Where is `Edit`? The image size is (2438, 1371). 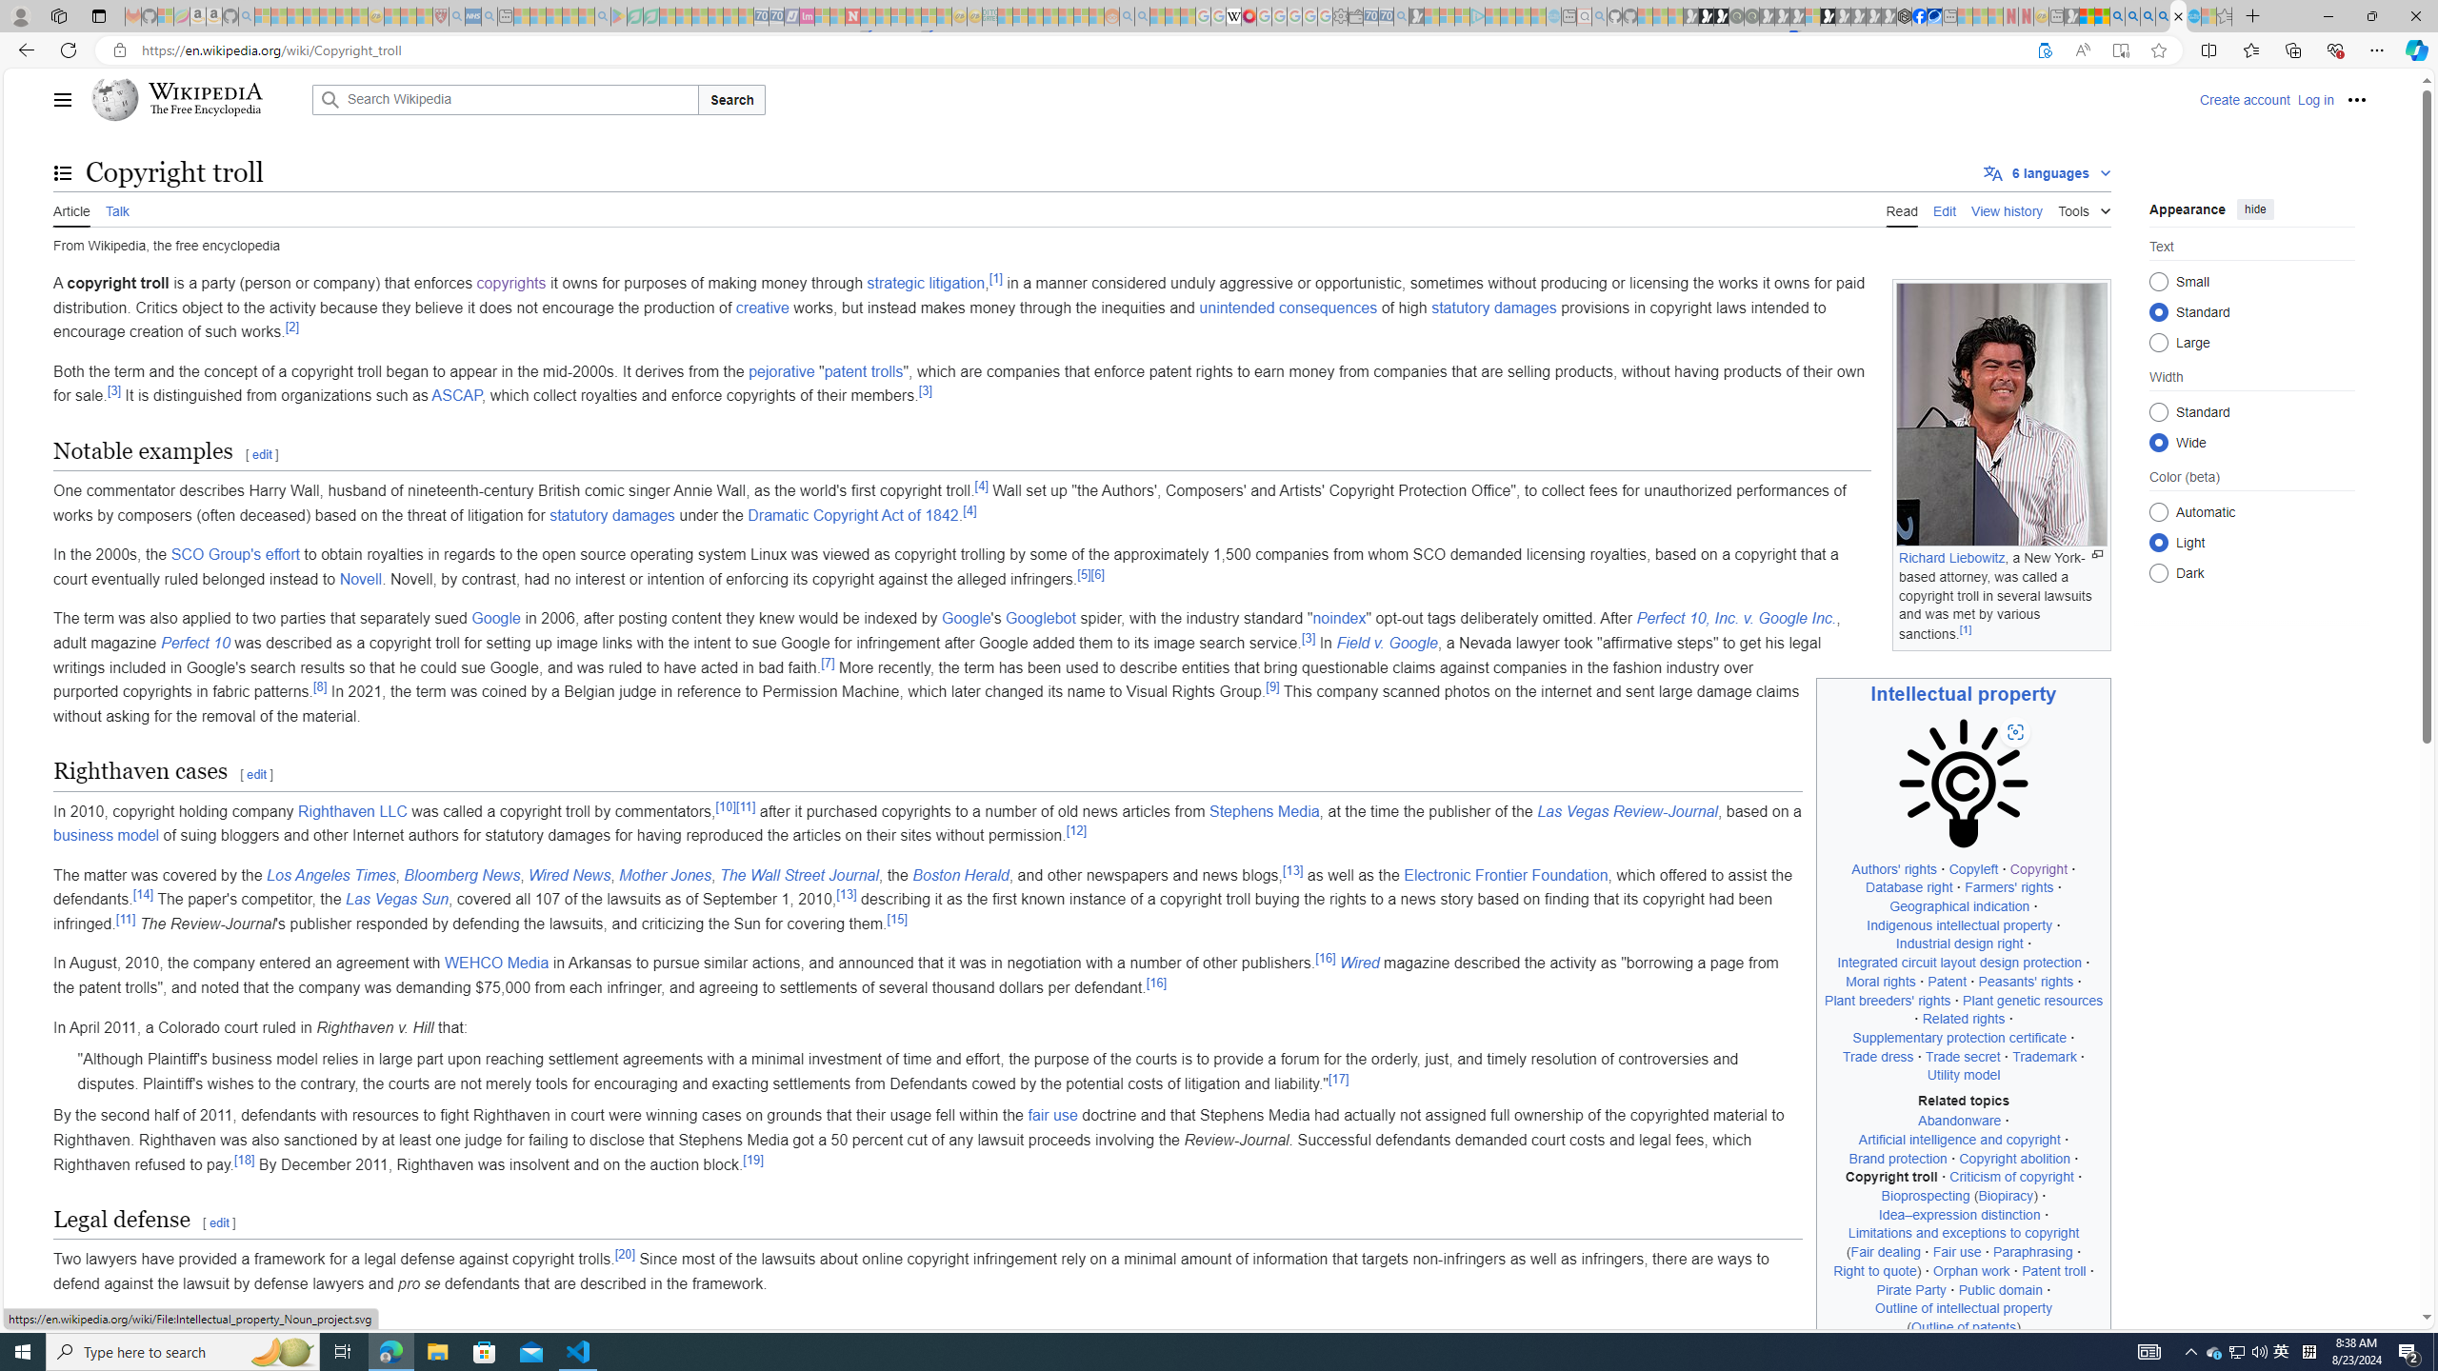 Edit is located at coordinates (1945, 209).